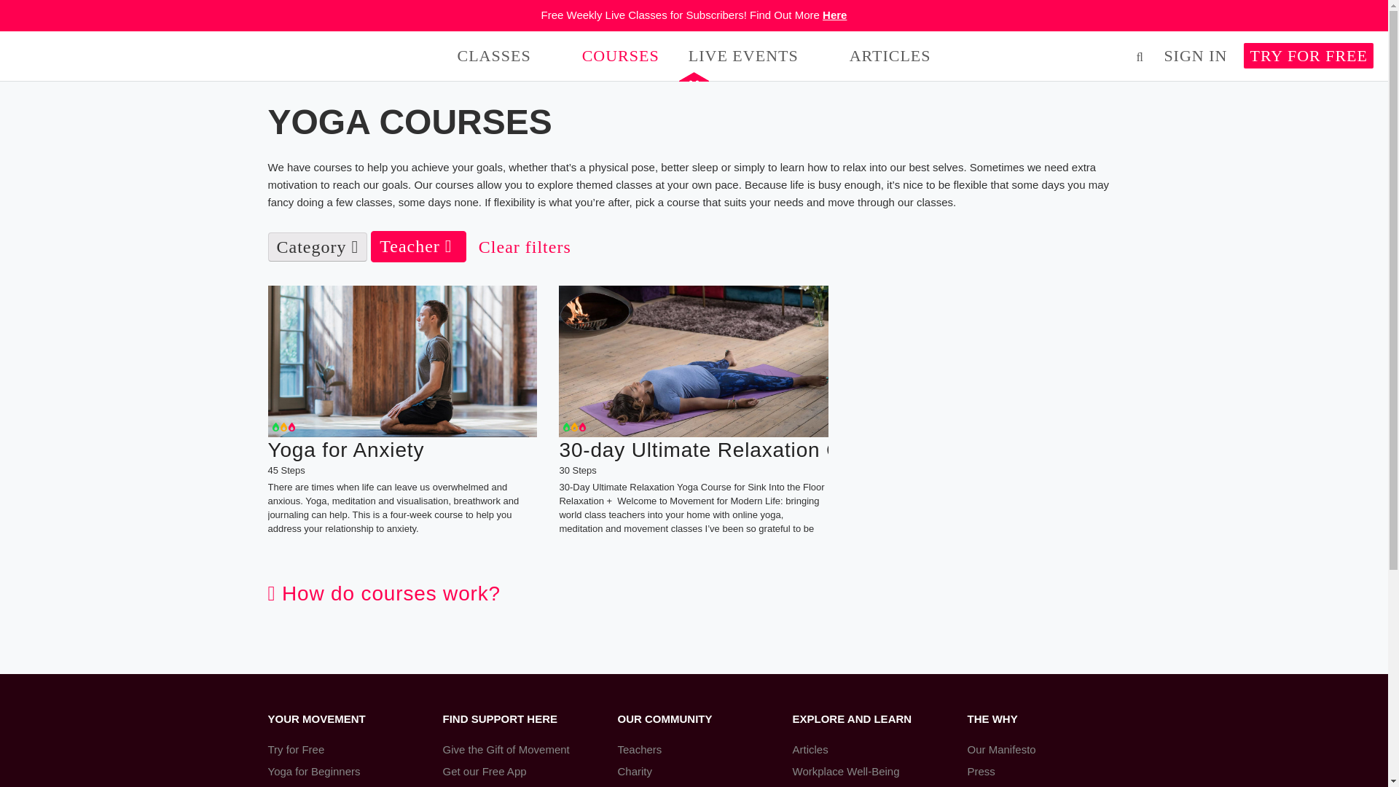 The image size is (1399, 787). I want to click on LIVE EVENTS, so click(743, 55).